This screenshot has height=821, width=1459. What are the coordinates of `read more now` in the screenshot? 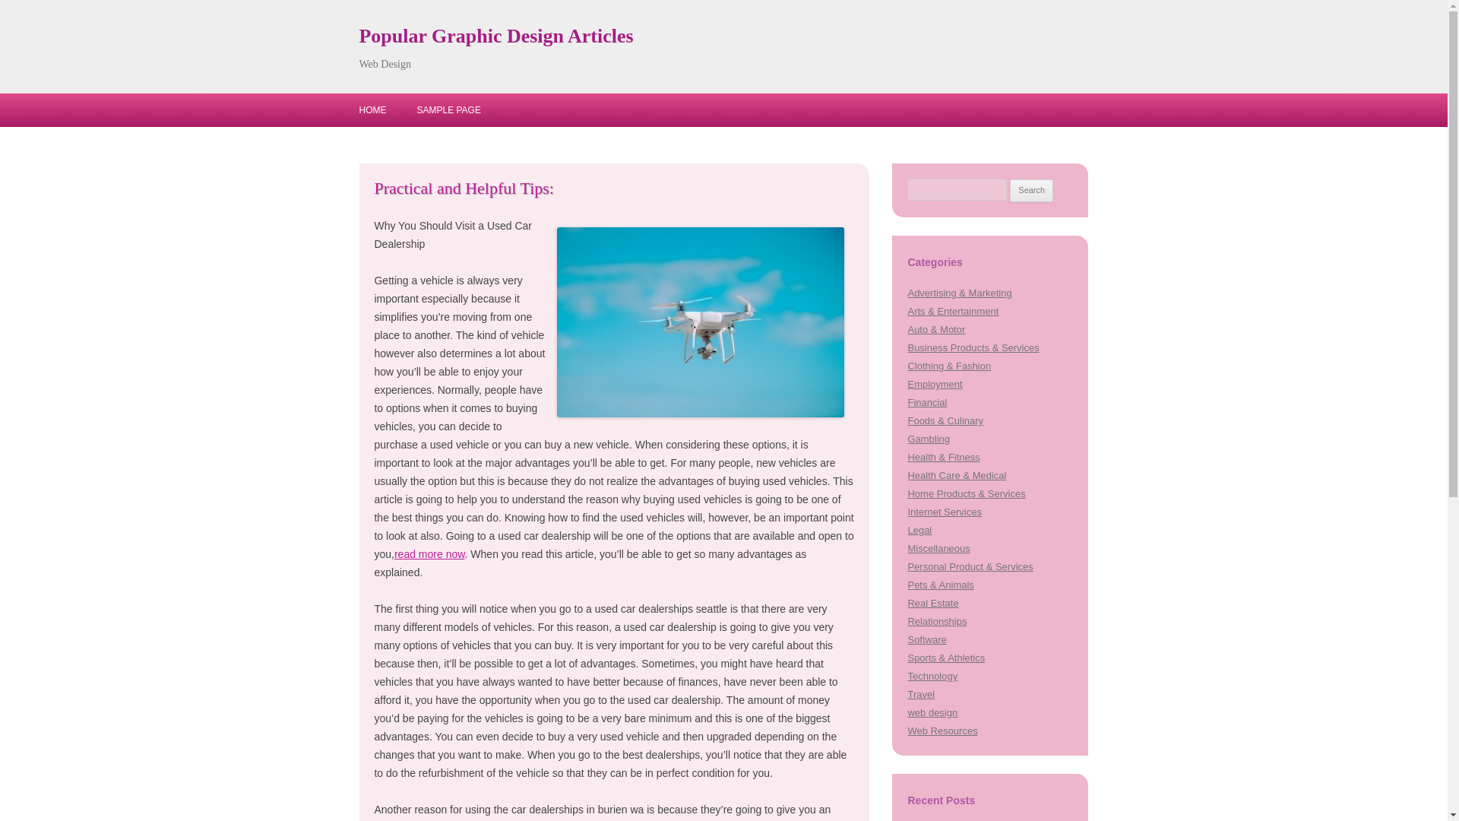 It's located at (429, 553).